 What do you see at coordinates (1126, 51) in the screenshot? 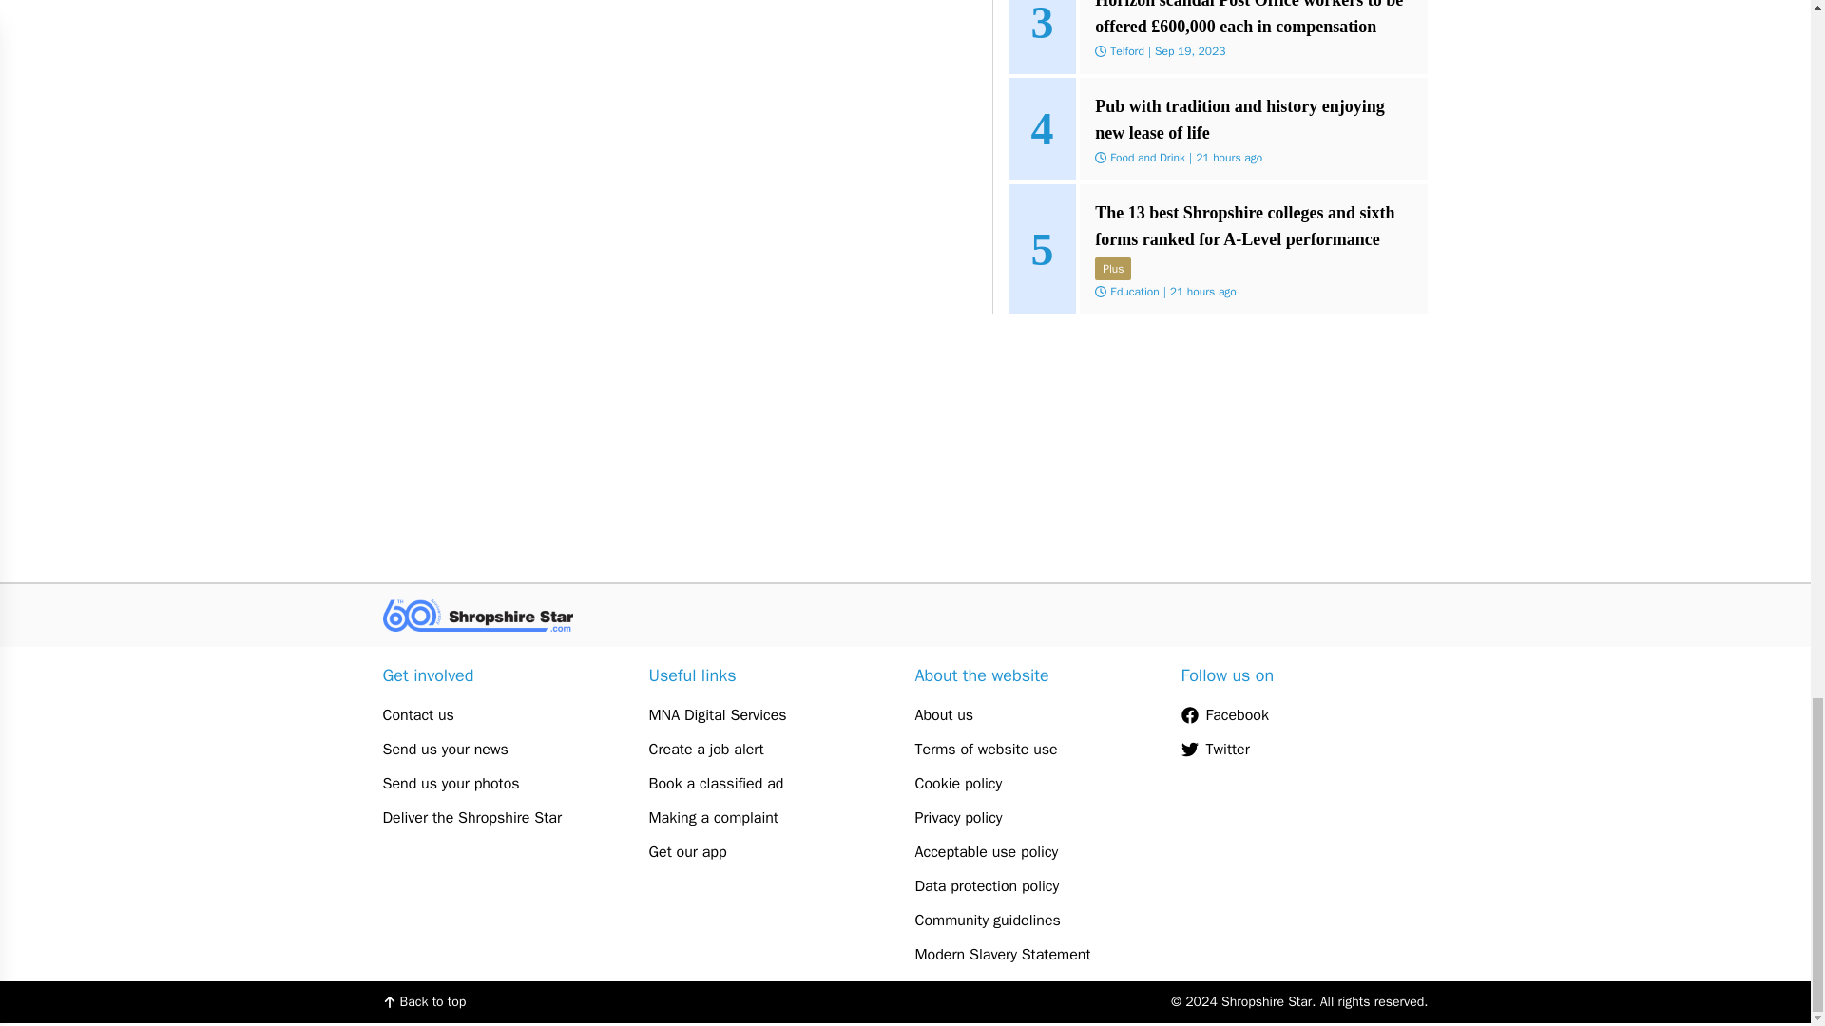
I see `Telford` at bounding box center [1126, 51].